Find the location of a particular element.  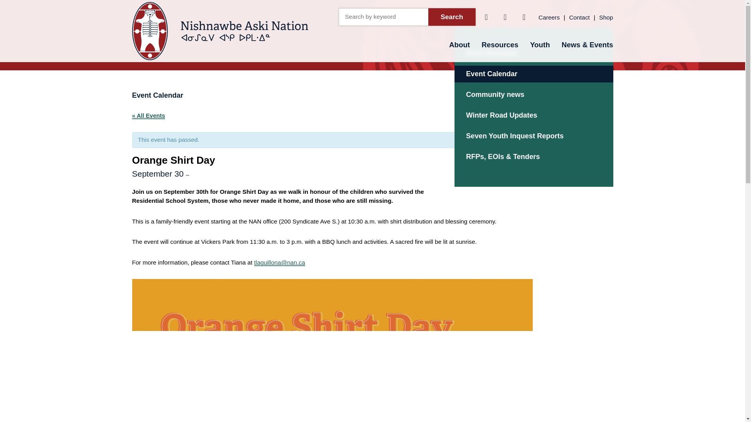

News Releases is located at coordinates (534, 53).